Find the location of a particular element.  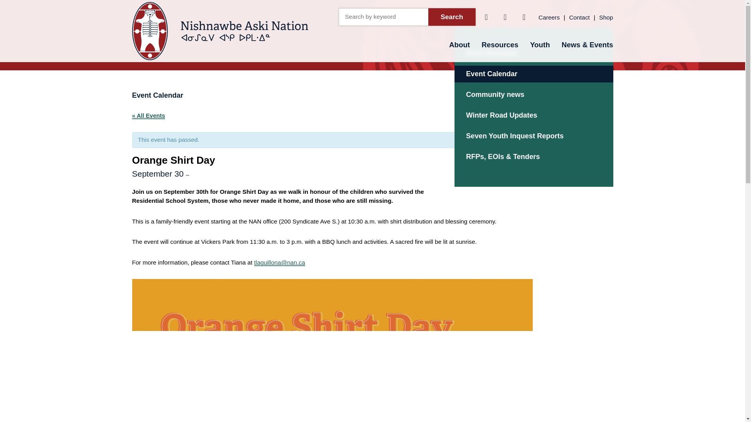

News Releases is located at coordinates (534, 53).